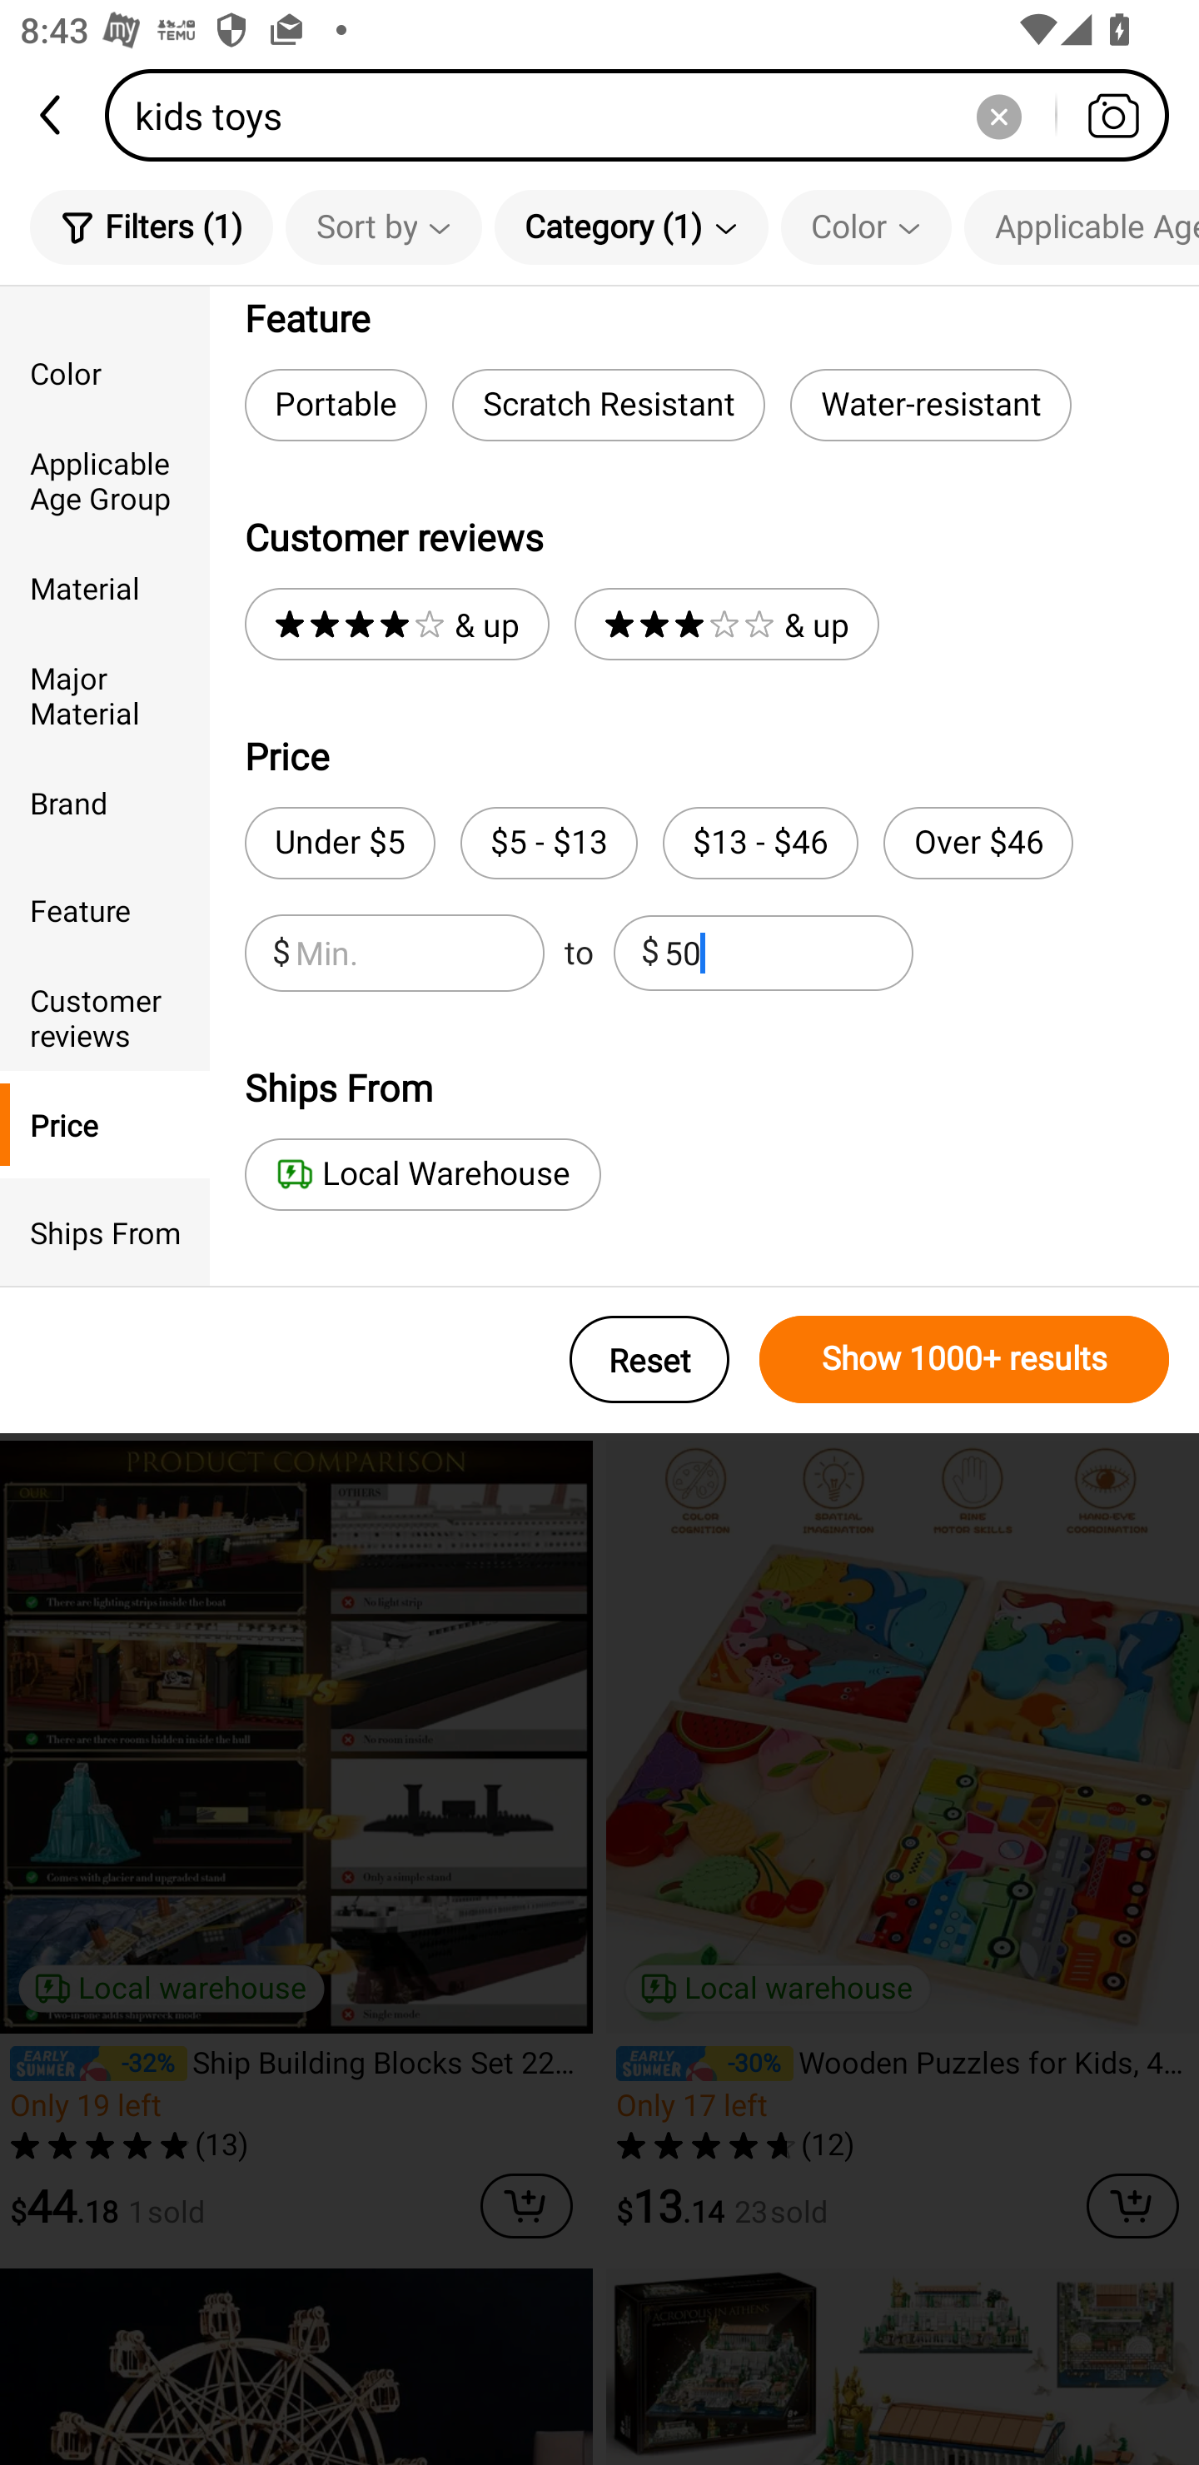  Describe the element at coordinates (998, 115) in the screenshot. I see `Delete search history` at that location.